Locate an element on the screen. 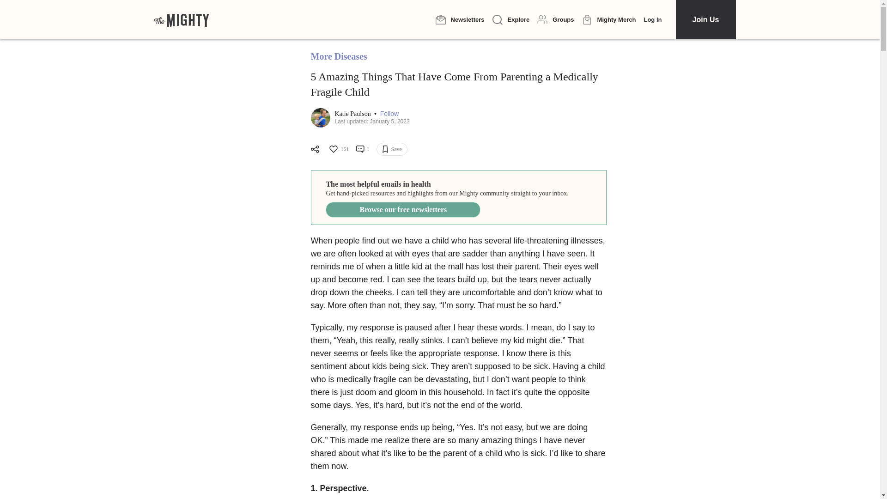  Katie Paulson is located at coordinates (353, 114).